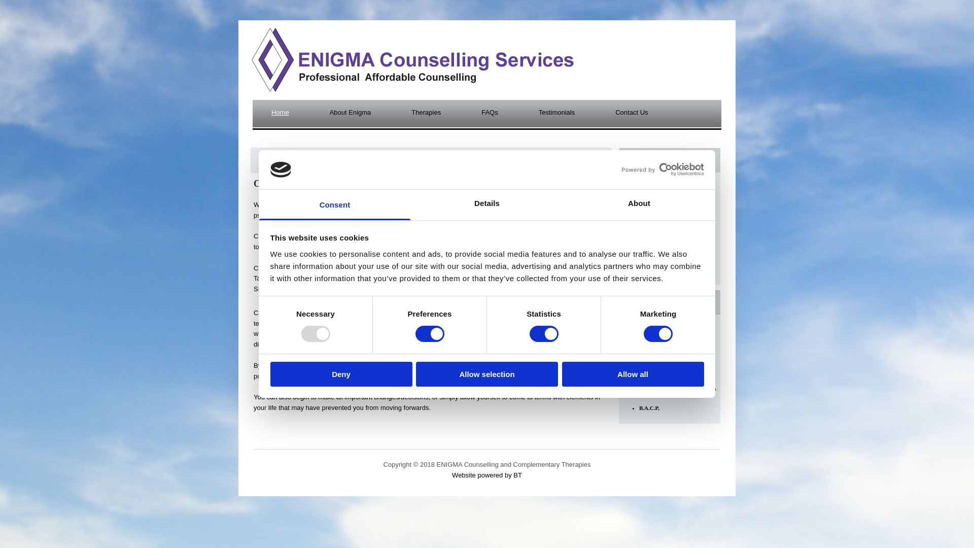  Describe the element at coordinates (626, 116) in the screenshot. I see `Contact Us` at that location.